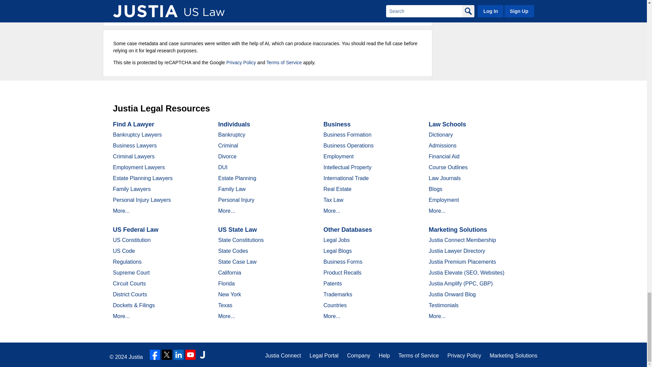 This screenshot has width=652, height=367. I want to click on LinkedIn, so click(179, 355).